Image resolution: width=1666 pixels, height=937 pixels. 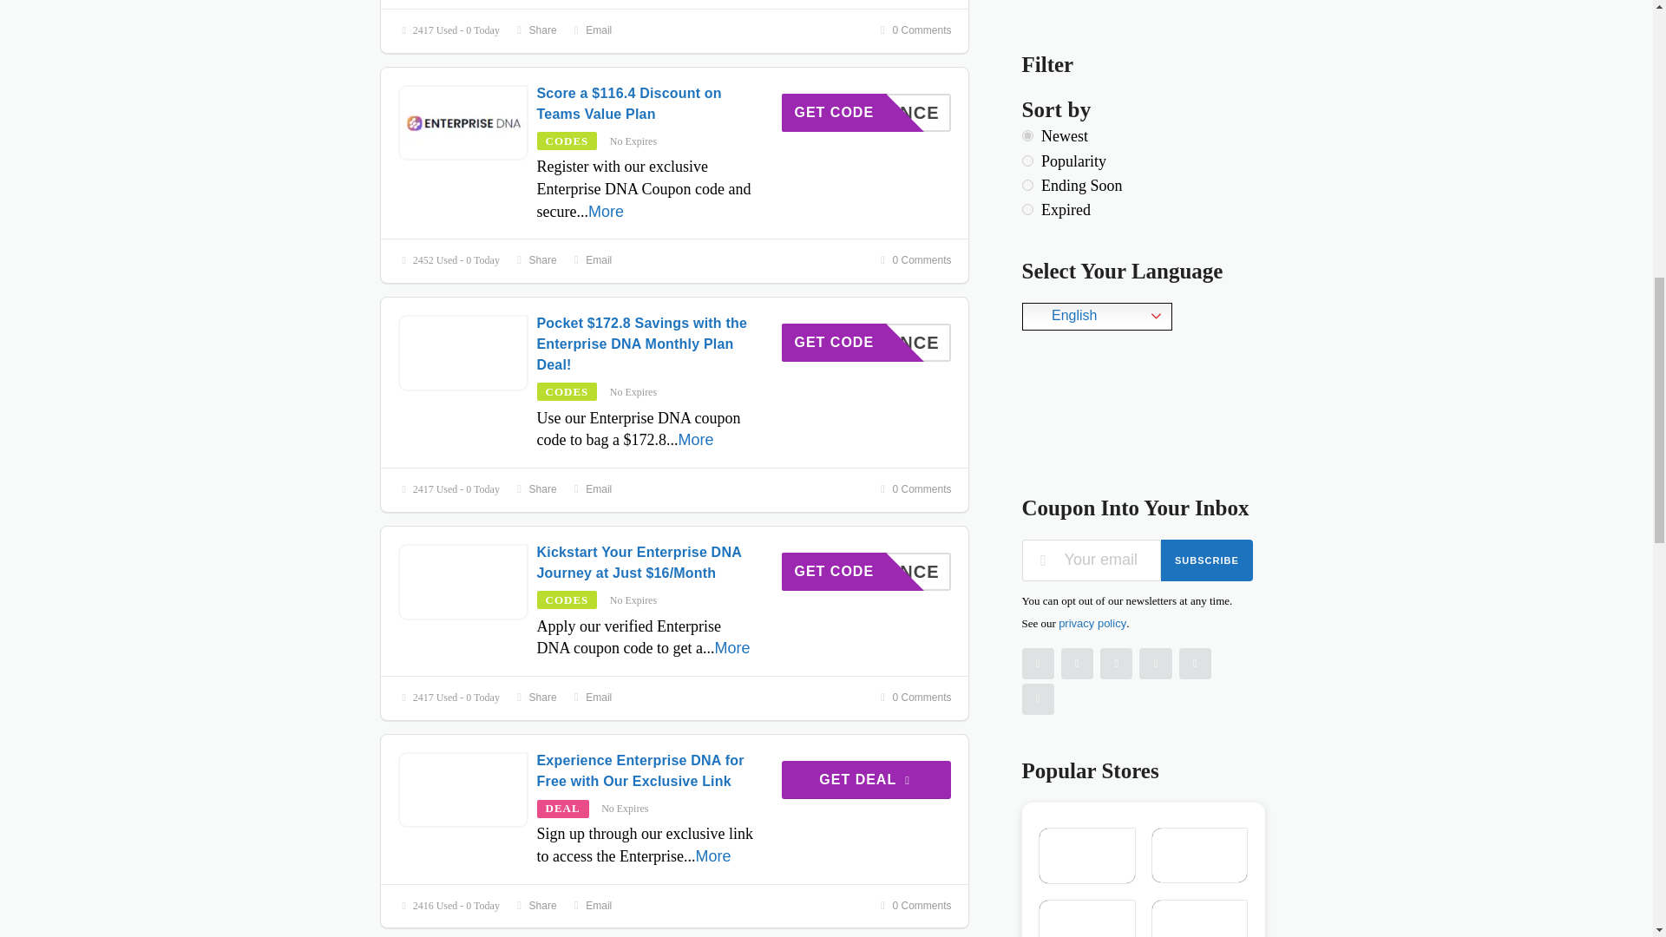 What do you see at coordinates (1027, 210) in the screenshot?
I see `expired` at bounding box center [1027, 210].